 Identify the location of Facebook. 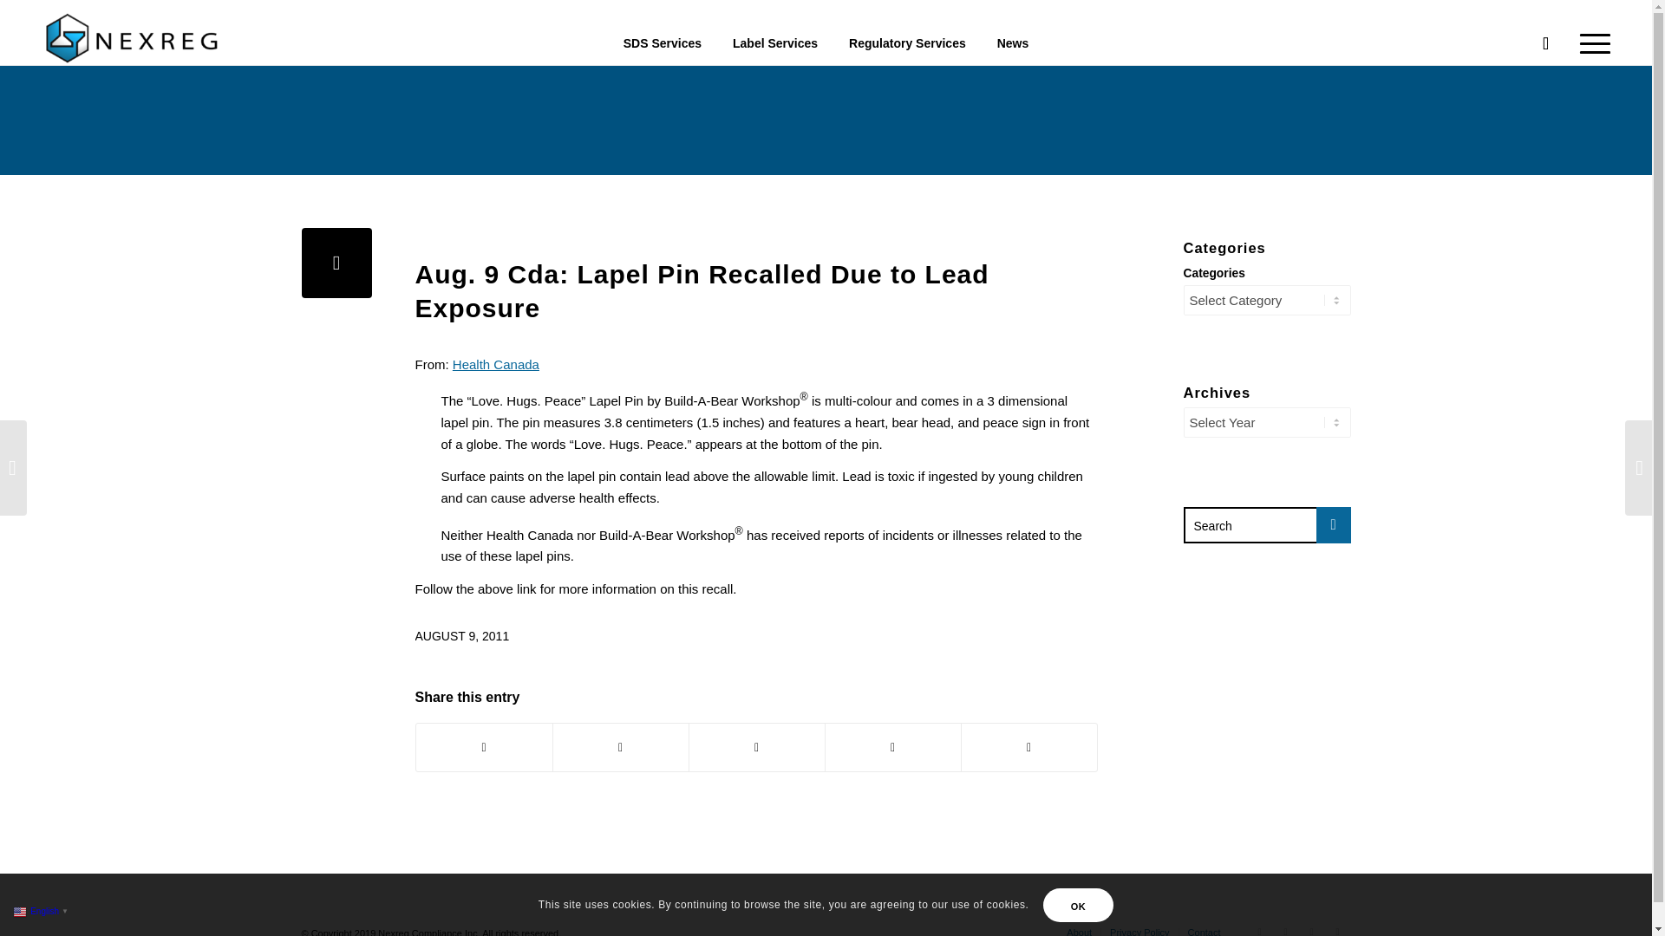
(1285, 927).